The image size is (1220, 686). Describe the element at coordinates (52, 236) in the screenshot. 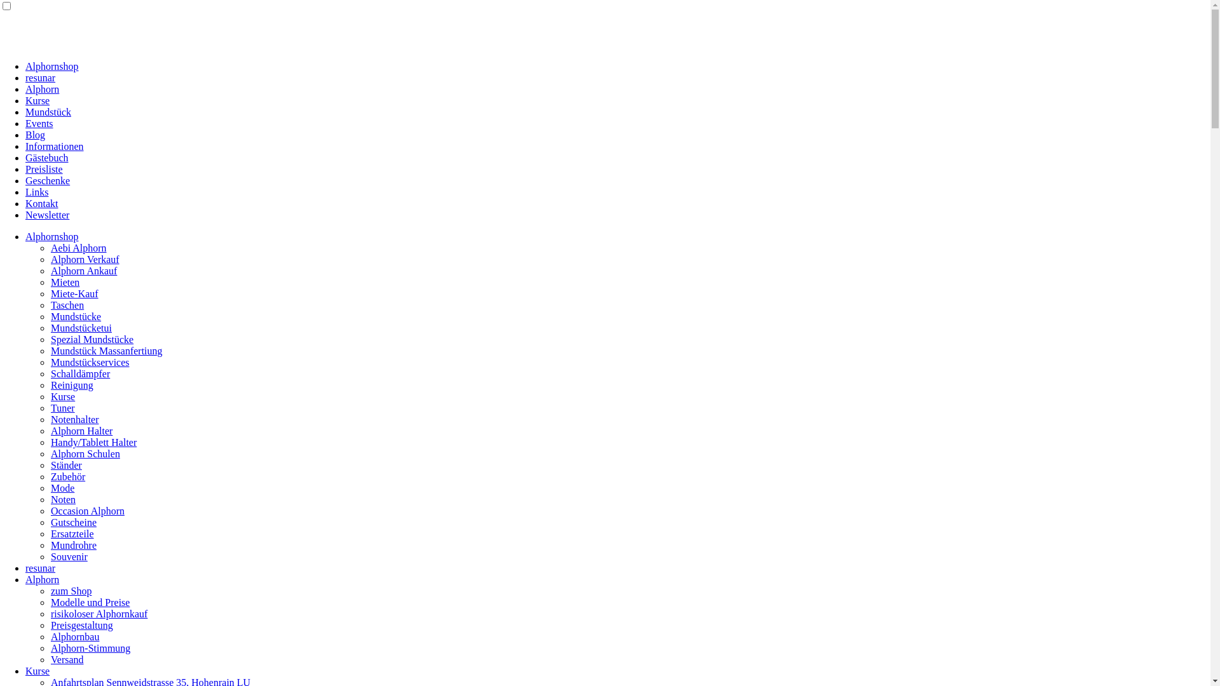

I see `Alphornshop` at that location.